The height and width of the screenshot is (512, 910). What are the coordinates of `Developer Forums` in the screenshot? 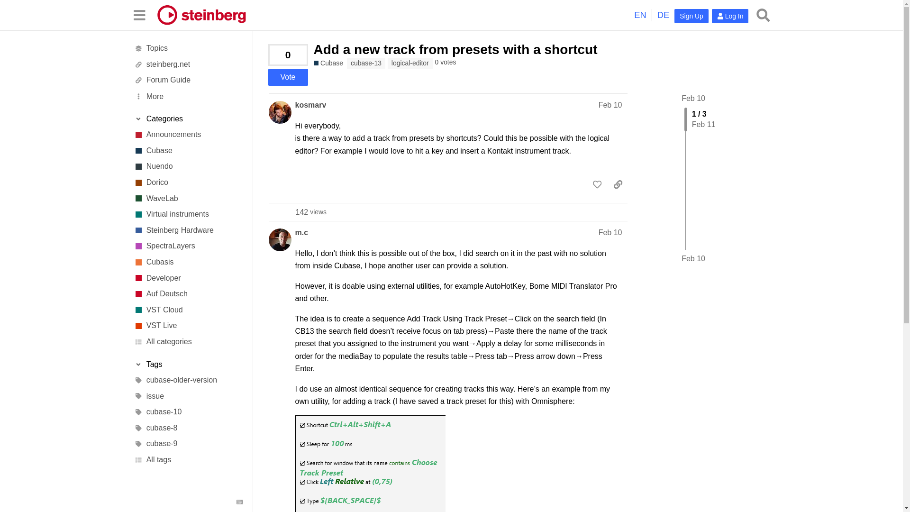 It's located at (188, 278).